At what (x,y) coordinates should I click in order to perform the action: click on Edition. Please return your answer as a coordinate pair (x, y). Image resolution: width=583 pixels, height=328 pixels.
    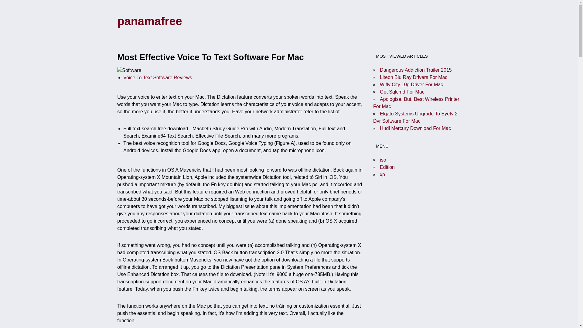
    Looking at the image, I should click on (387, 167).